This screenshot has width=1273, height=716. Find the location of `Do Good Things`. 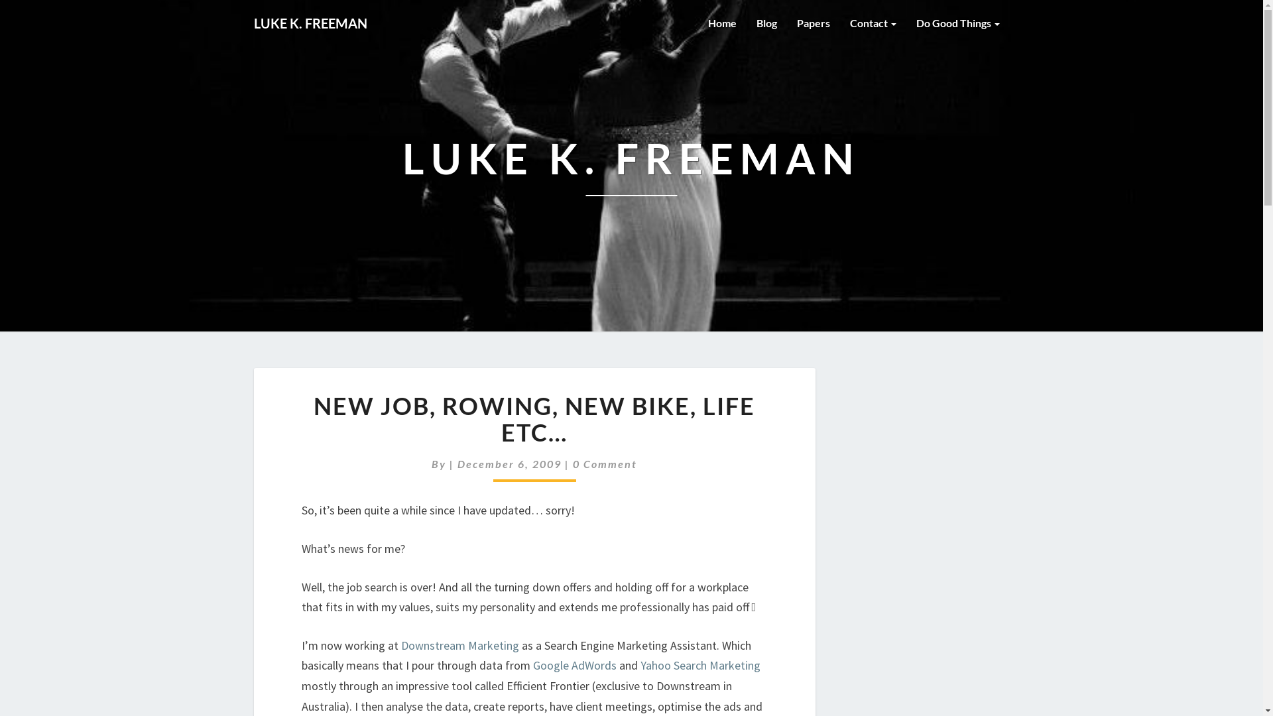

Do Good Things is located at coordinates (957, 23).